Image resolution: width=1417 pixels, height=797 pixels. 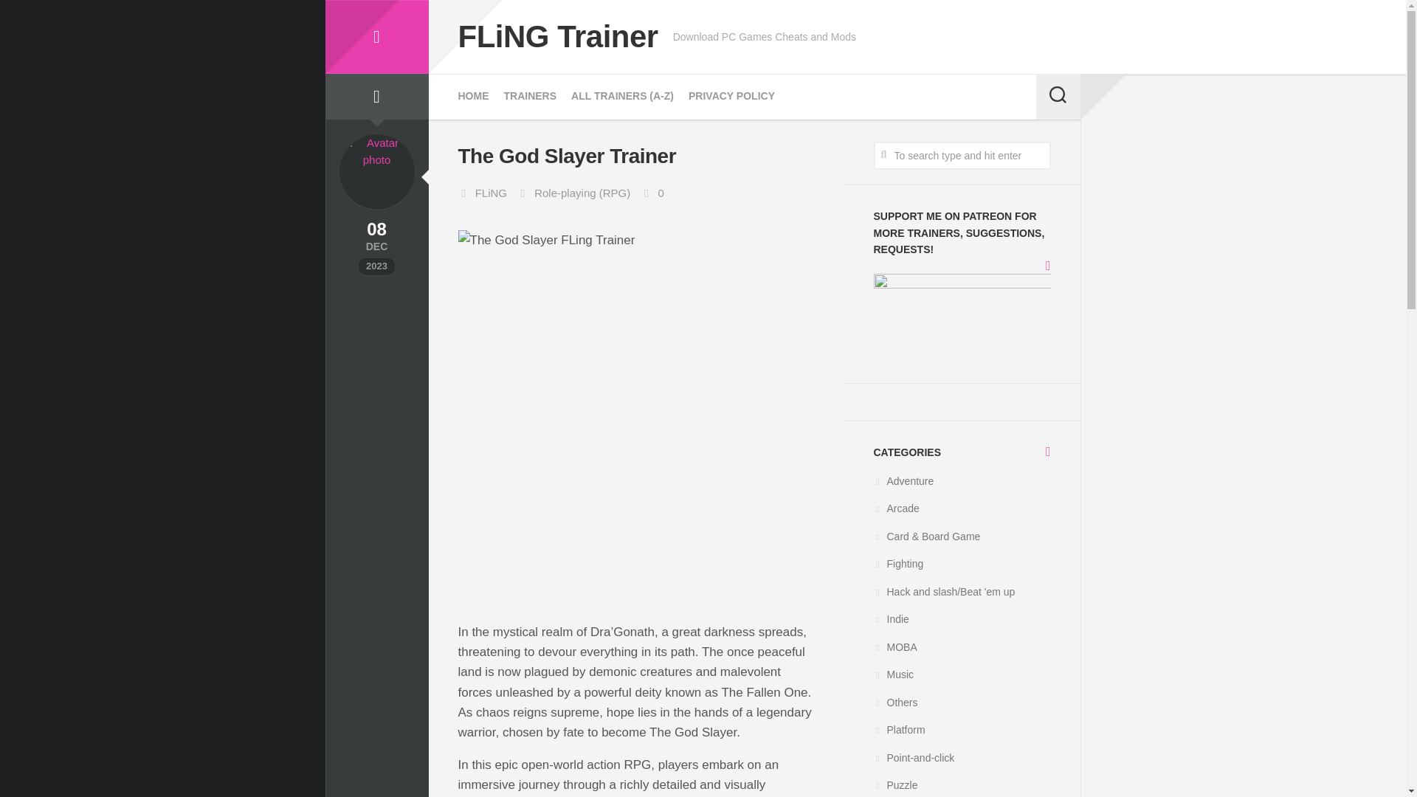 What do you see at coordinates (899, 729) in the screenshot?
I see `Platform` at bounding box center [899, 729].